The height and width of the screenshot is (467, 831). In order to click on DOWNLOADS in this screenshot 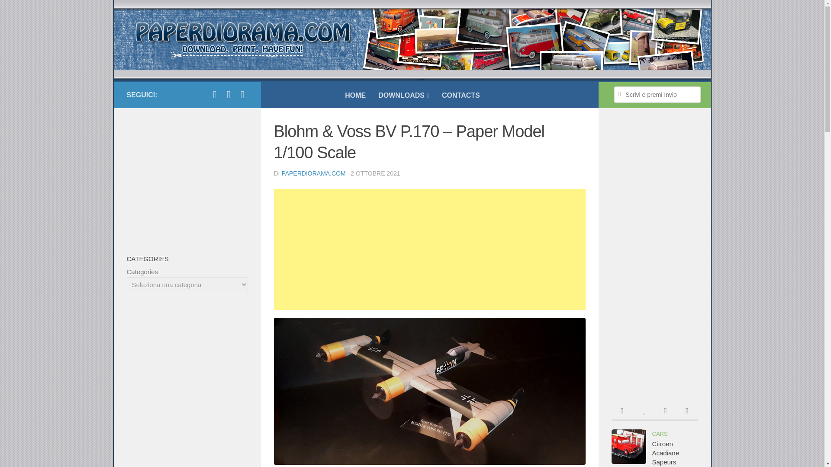, I will do `click(404, 95)`.